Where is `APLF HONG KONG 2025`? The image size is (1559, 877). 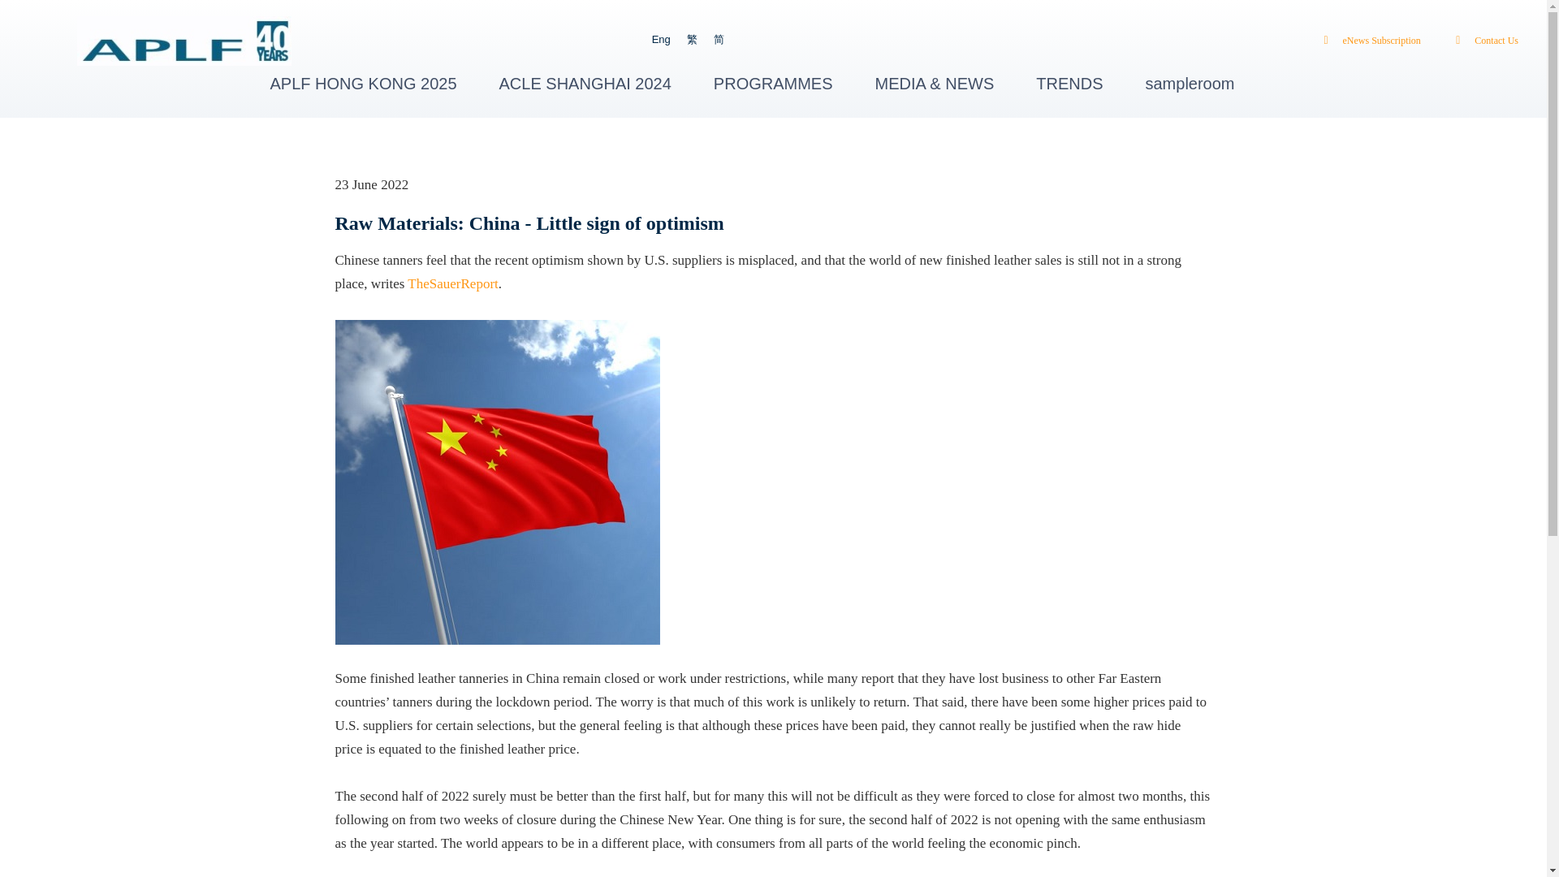
APLF HONG KONG 2025 is located at coordinates (363, 83).